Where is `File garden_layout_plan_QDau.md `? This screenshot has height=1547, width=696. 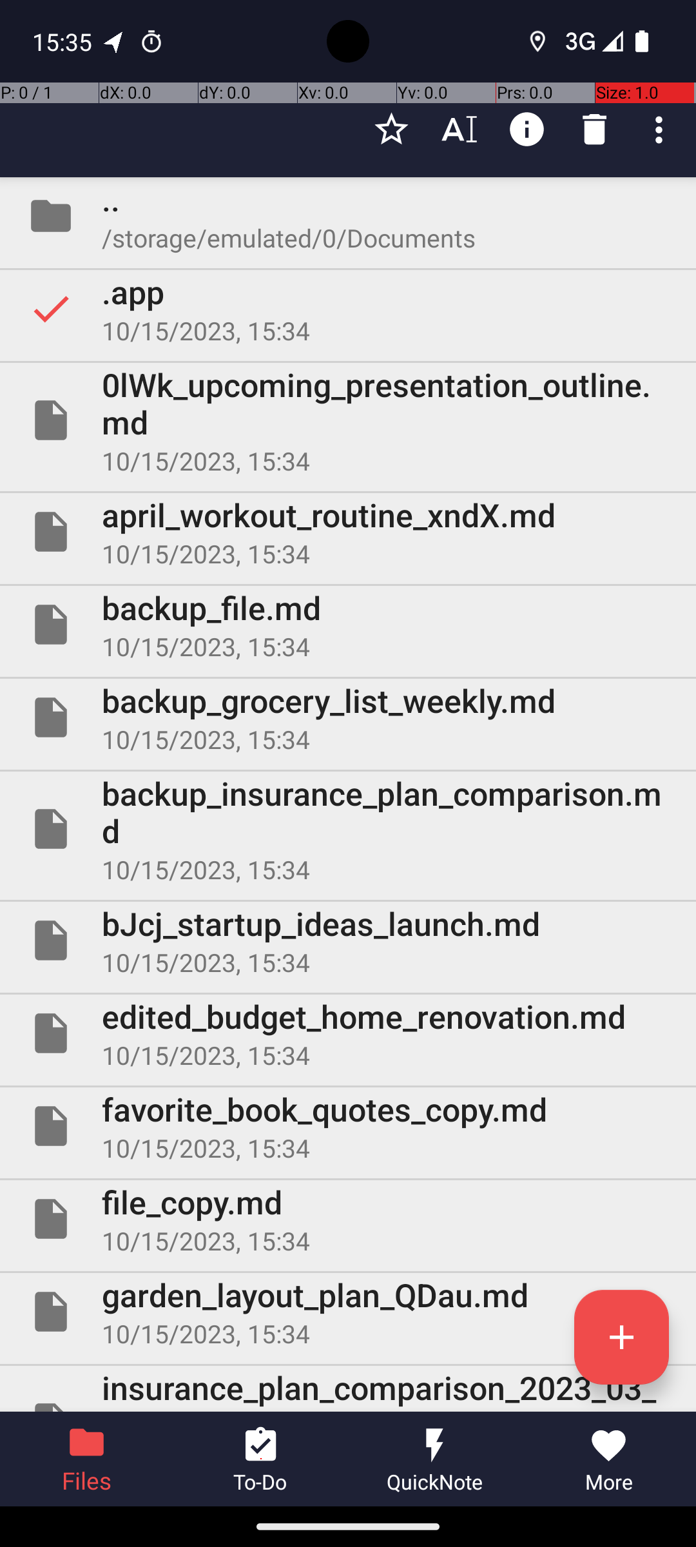 File garden_layout_plan_QDau.md  is located at coordinates (348, 1312).